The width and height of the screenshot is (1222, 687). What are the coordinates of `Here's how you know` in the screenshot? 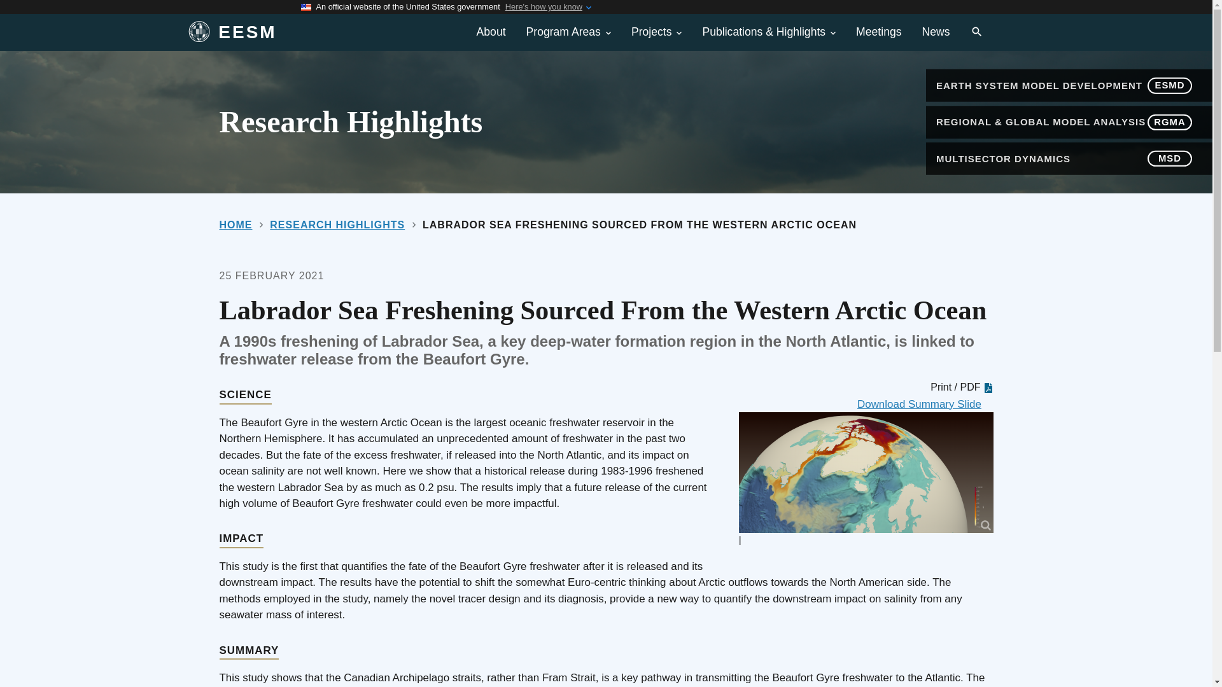 It's located at (544, 7).